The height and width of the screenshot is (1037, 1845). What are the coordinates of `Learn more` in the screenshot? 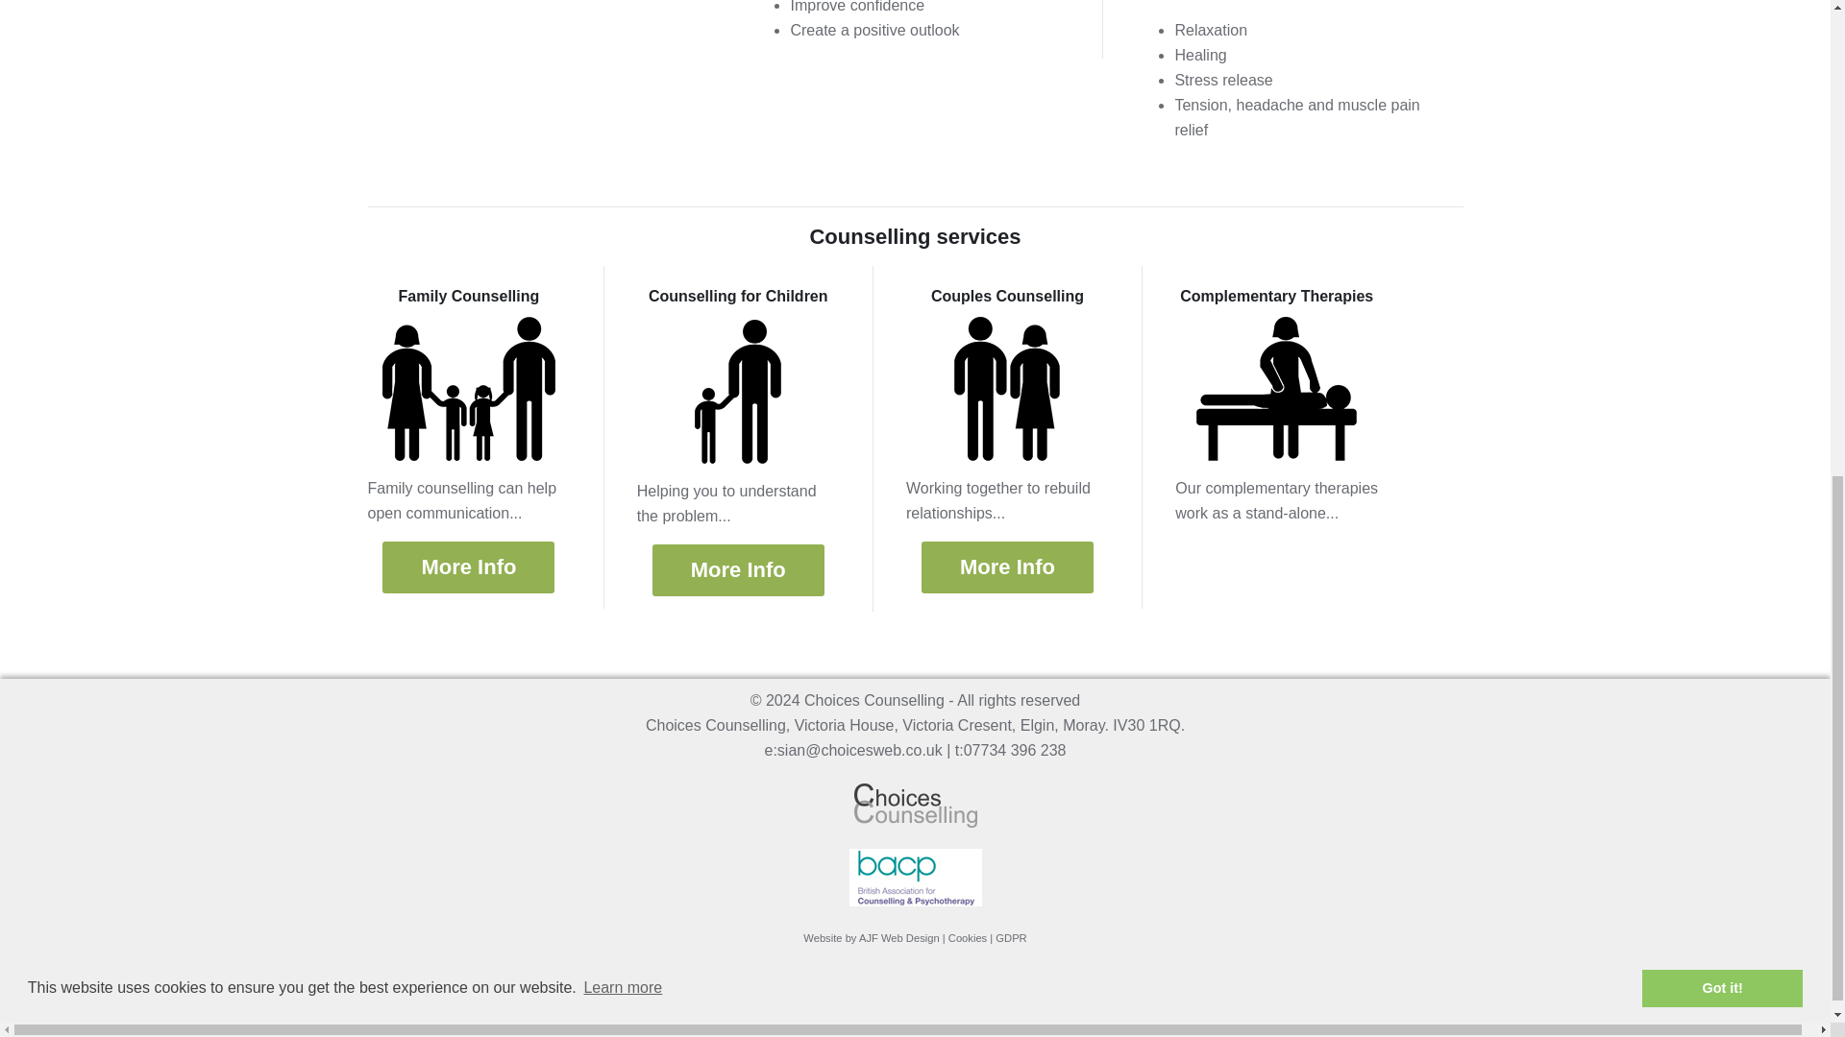 It's located at (623, 84).